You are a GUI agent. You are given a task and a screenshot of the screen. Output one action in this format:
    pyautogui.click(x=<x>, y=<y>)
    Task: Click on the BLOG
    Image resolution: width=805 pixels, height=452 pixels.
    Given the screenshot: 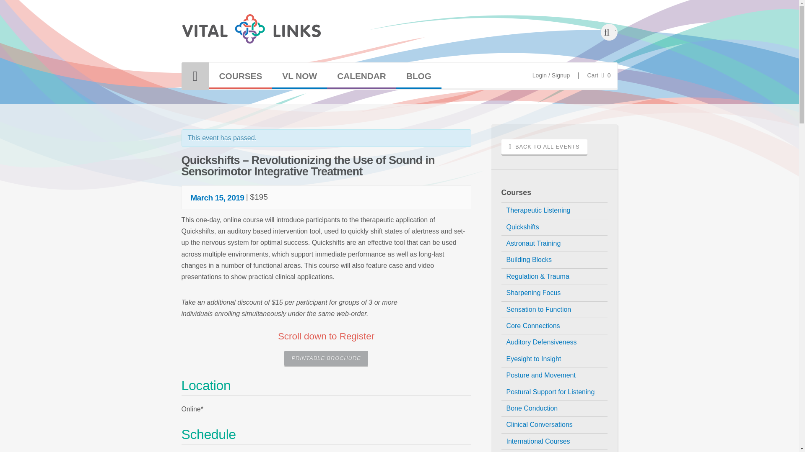 What is the action you would take?
    pyautogui.click(x=418, y=76)
    